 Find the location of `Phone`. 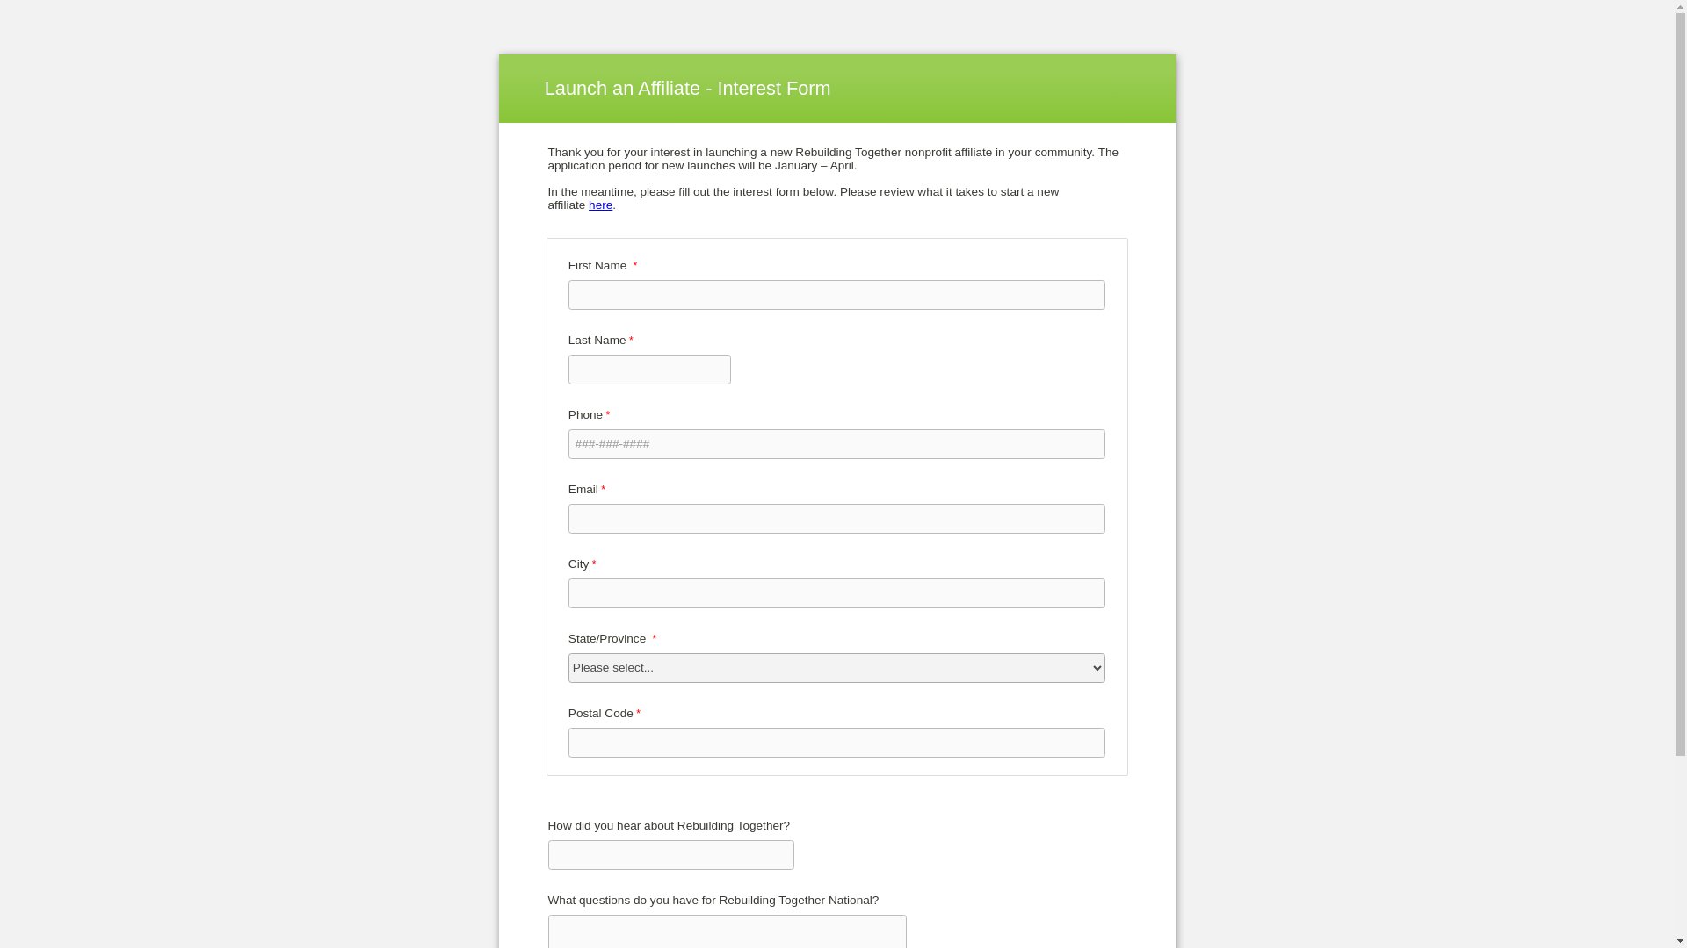

Phone is located at coordinates (836, 444).